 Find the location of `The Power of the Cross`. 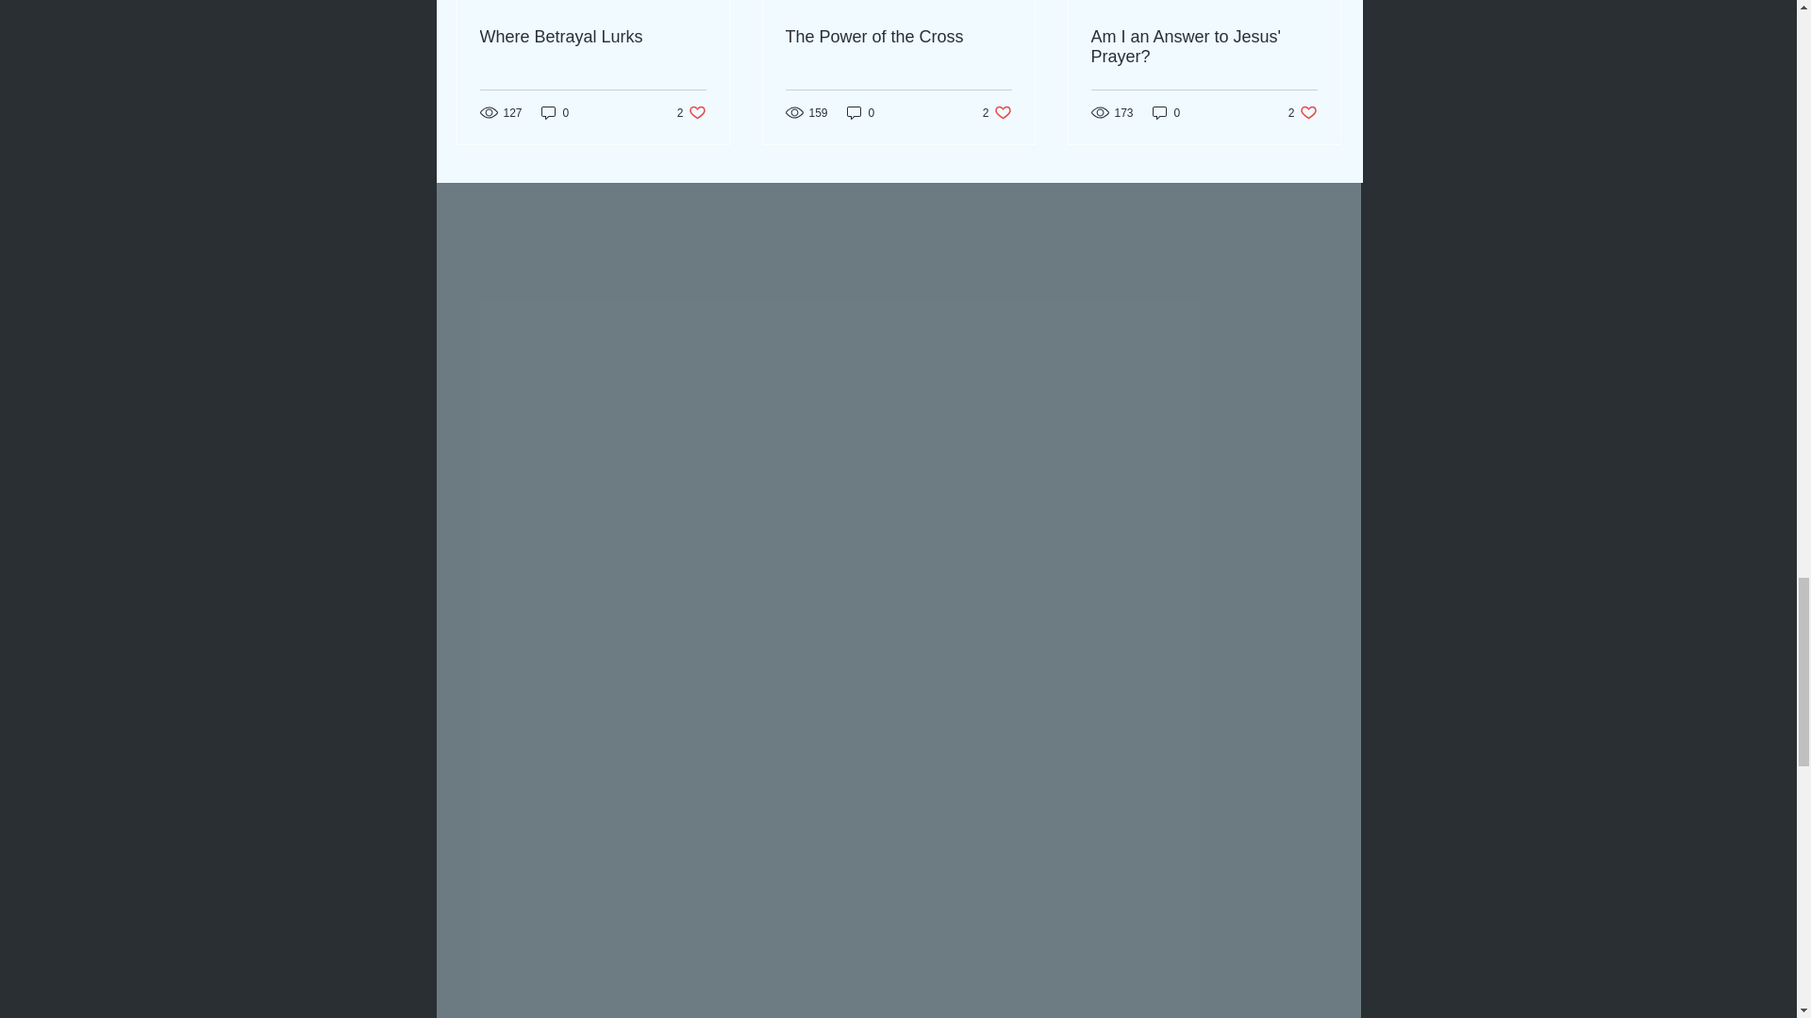

The Power of the Cross is located at coordinates (556, 112).